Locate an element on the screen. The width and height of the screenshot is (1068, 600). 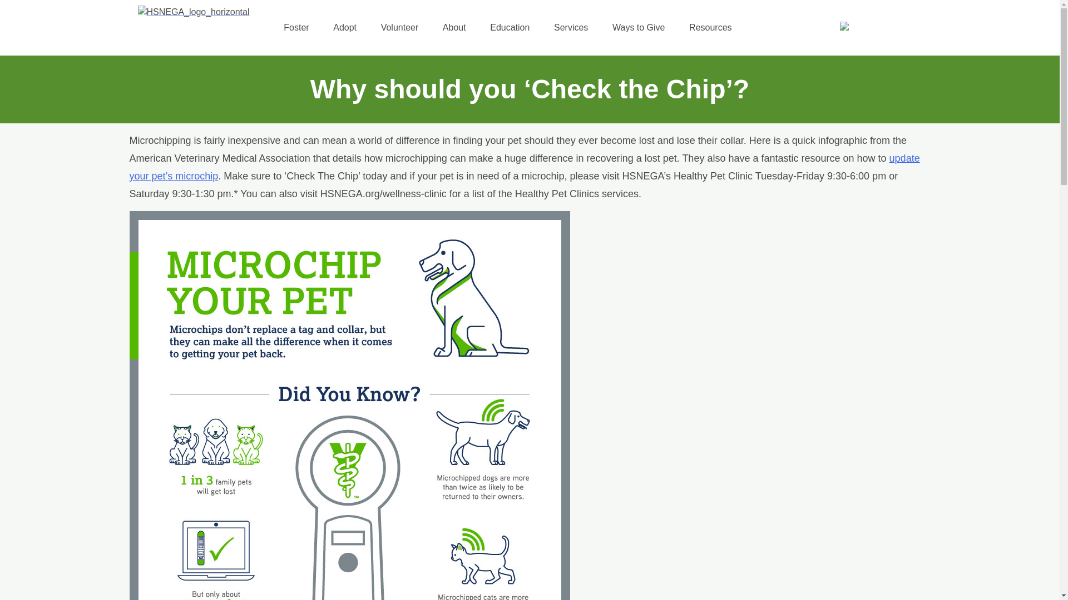
Services is located at coordinates (571, 28).